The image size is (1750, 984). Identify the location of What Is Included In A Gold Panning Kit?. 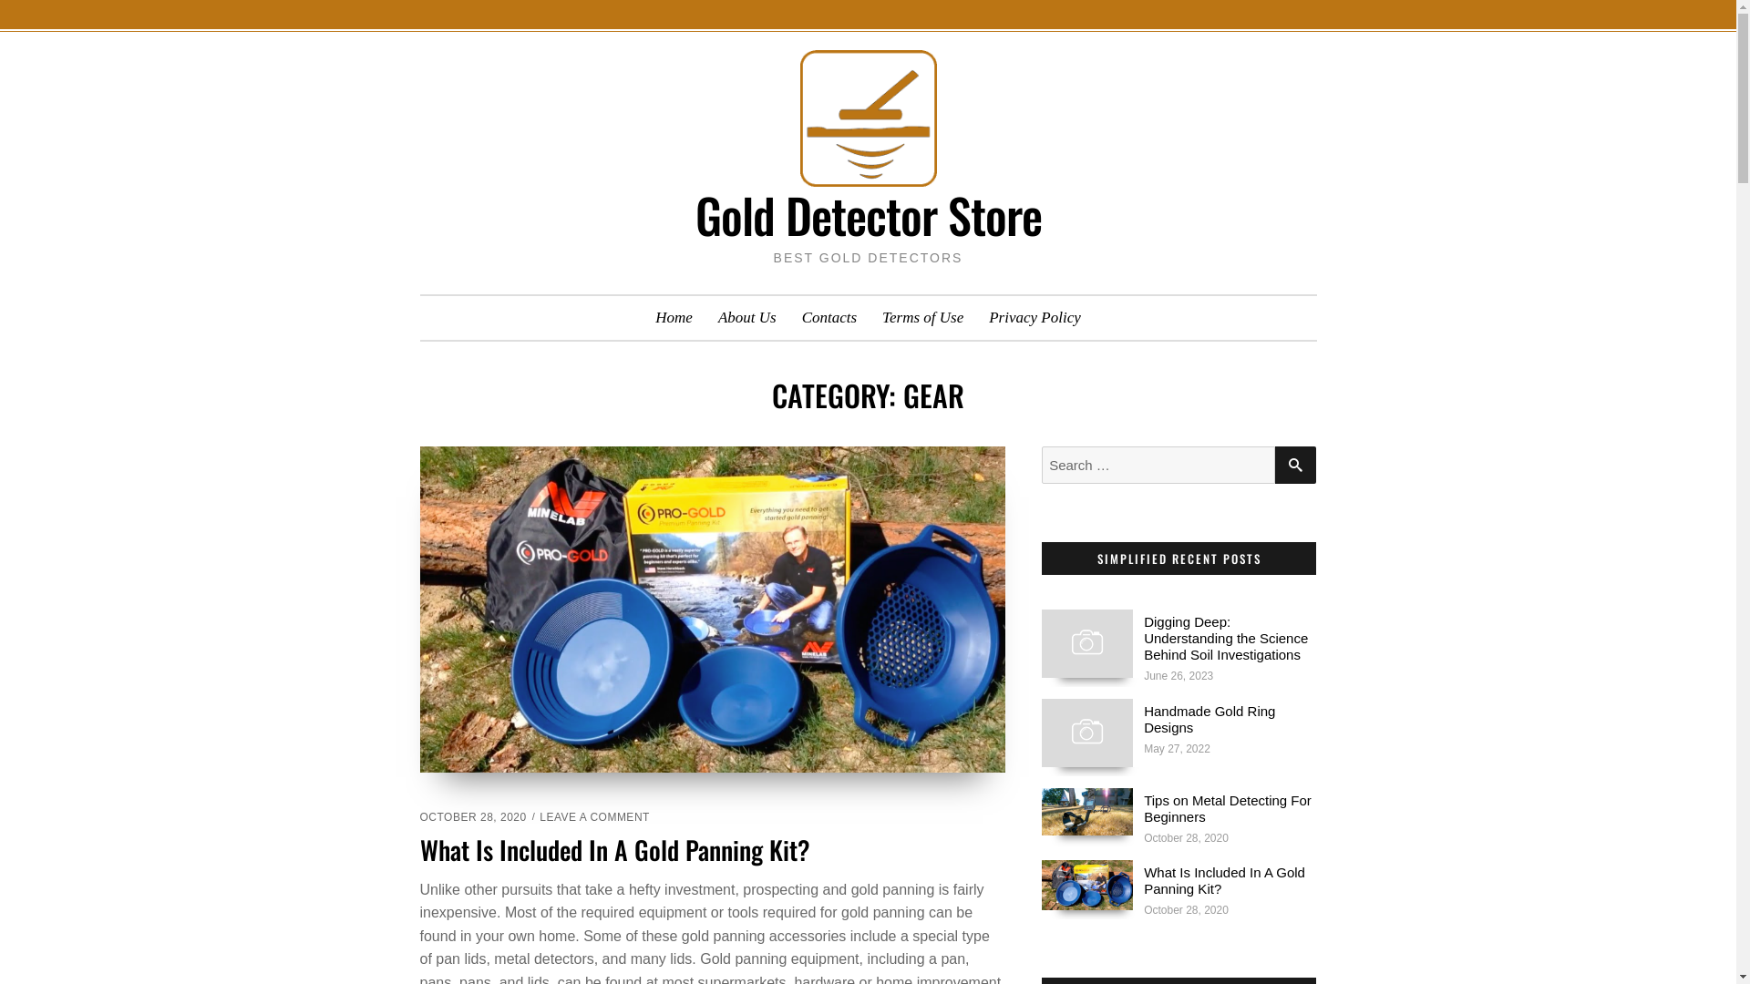
(1225, 880).